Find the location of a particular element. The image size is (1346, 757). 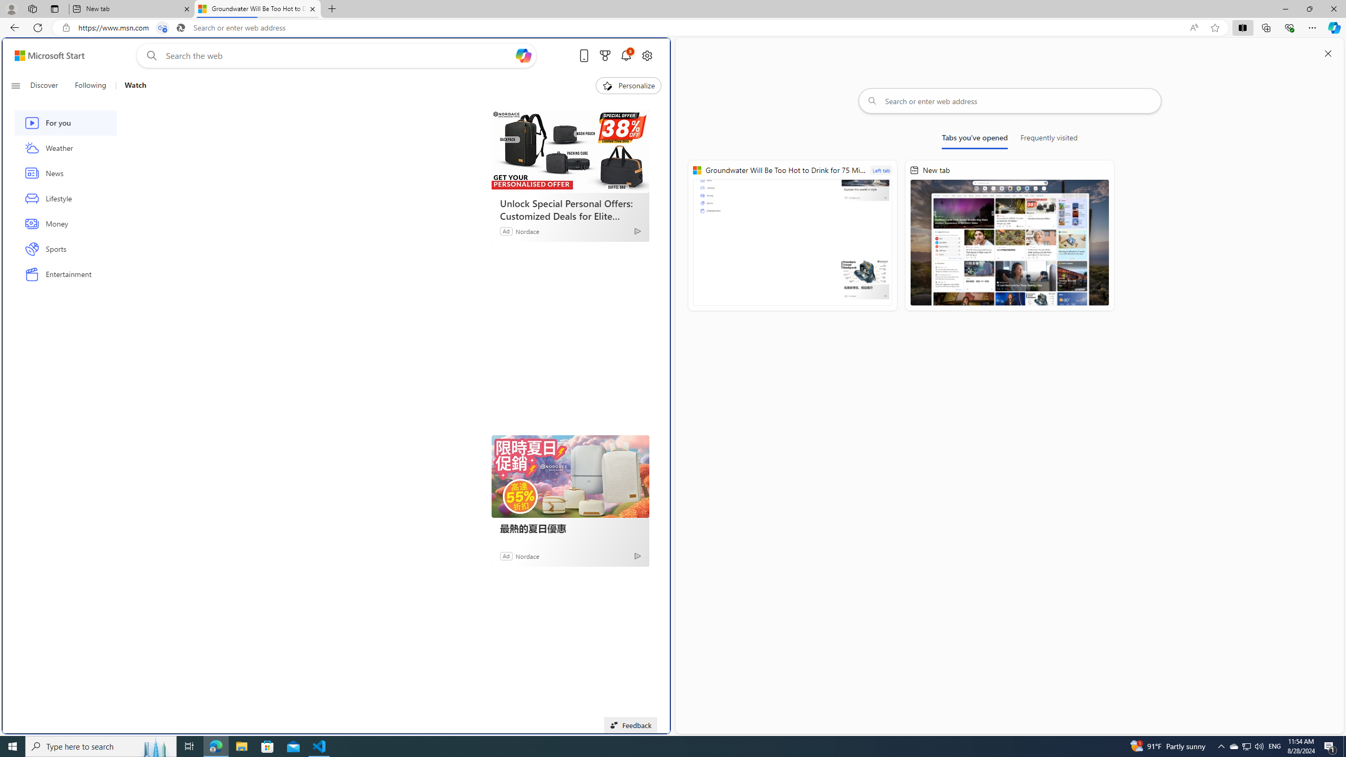

Skip to content is located at coordinates (45, 56).